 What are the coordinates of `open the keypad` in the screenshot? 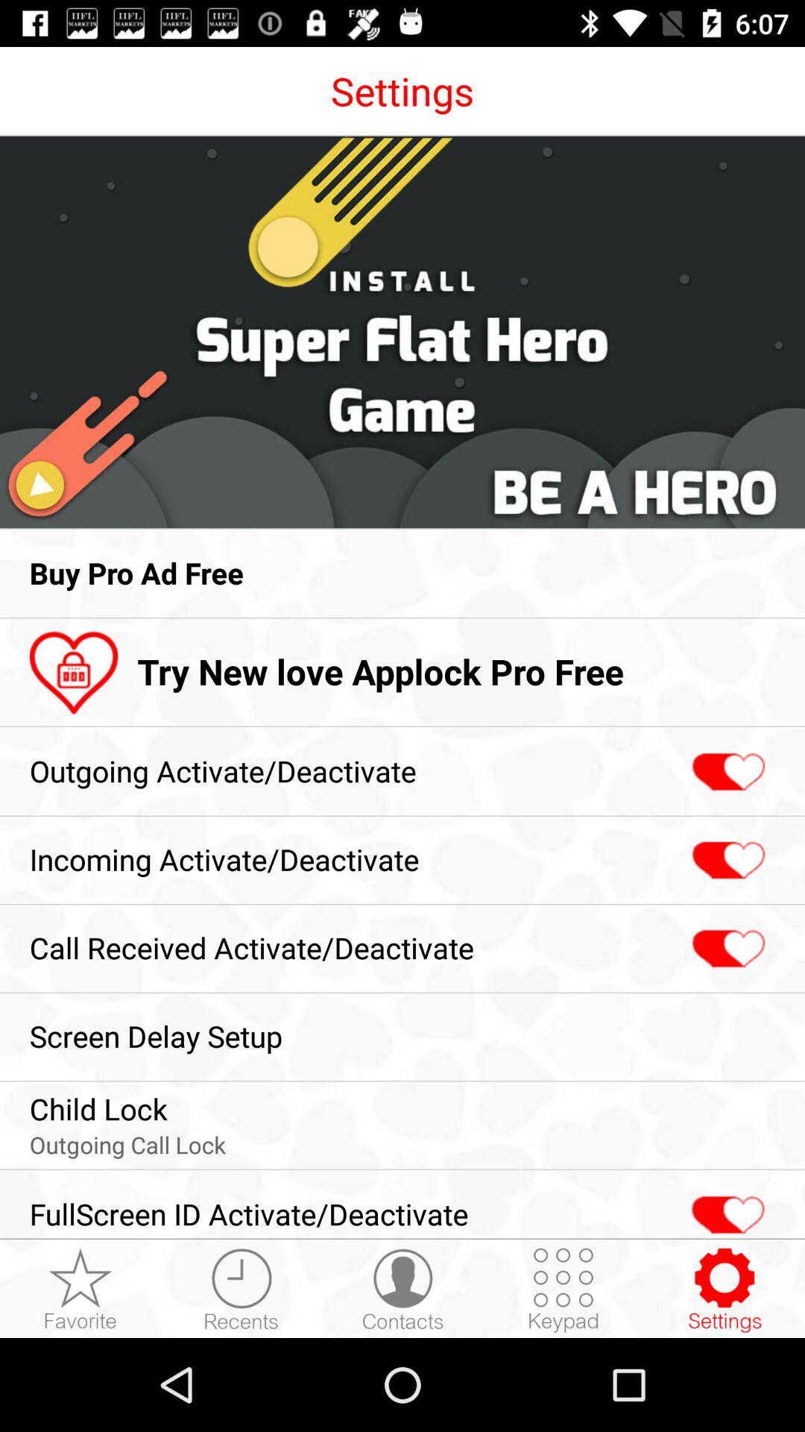 It's located at (563, 1290).